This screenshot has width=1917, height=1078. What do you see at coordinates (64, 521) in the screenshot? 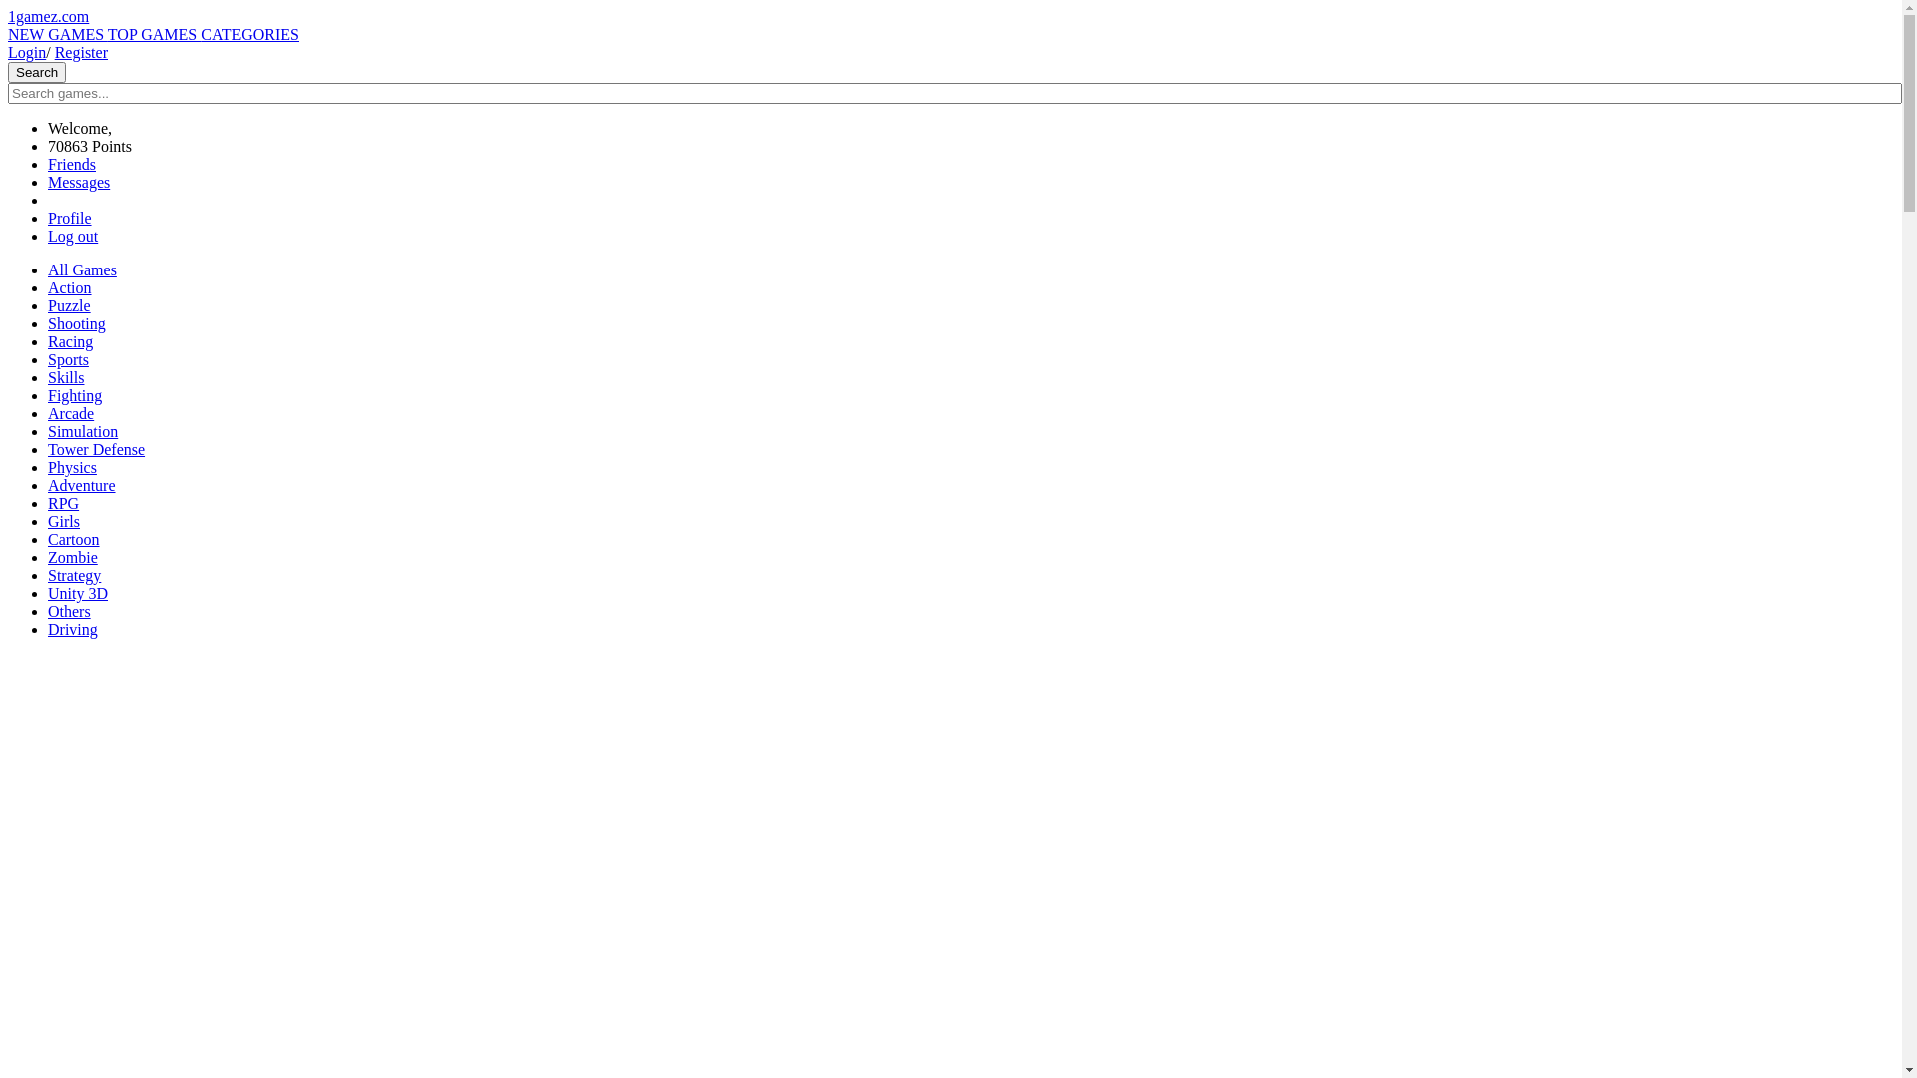
I see `Girls` at bounding box center [64, 521].